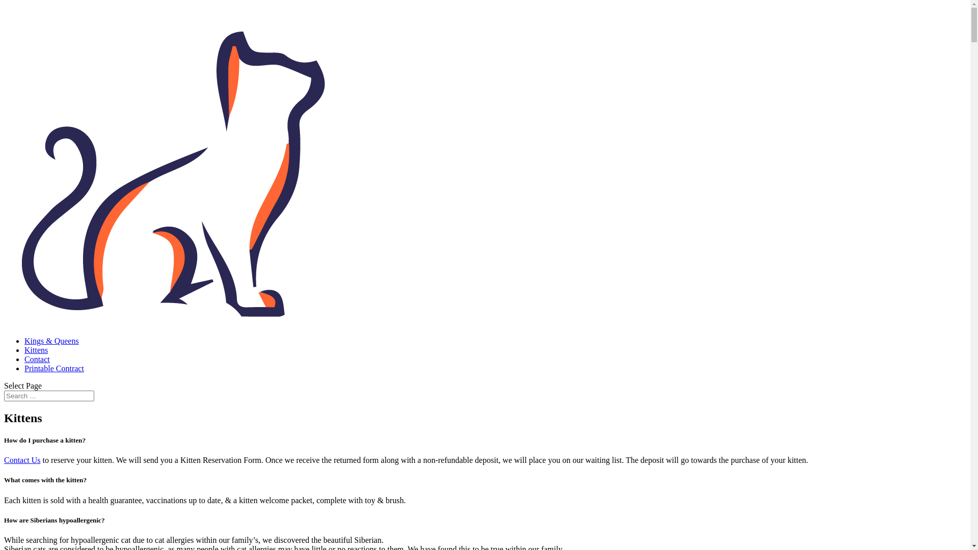 The width and height of the screenshot is (978, 550). I want to click on Search for:, so click(49, 396).